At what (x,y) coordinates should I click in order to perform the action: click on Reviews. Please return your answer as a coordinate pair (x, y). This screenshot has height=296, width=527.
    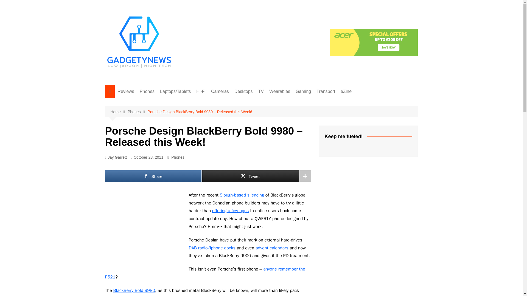
    Looking at the image, I should click on (126, 91).